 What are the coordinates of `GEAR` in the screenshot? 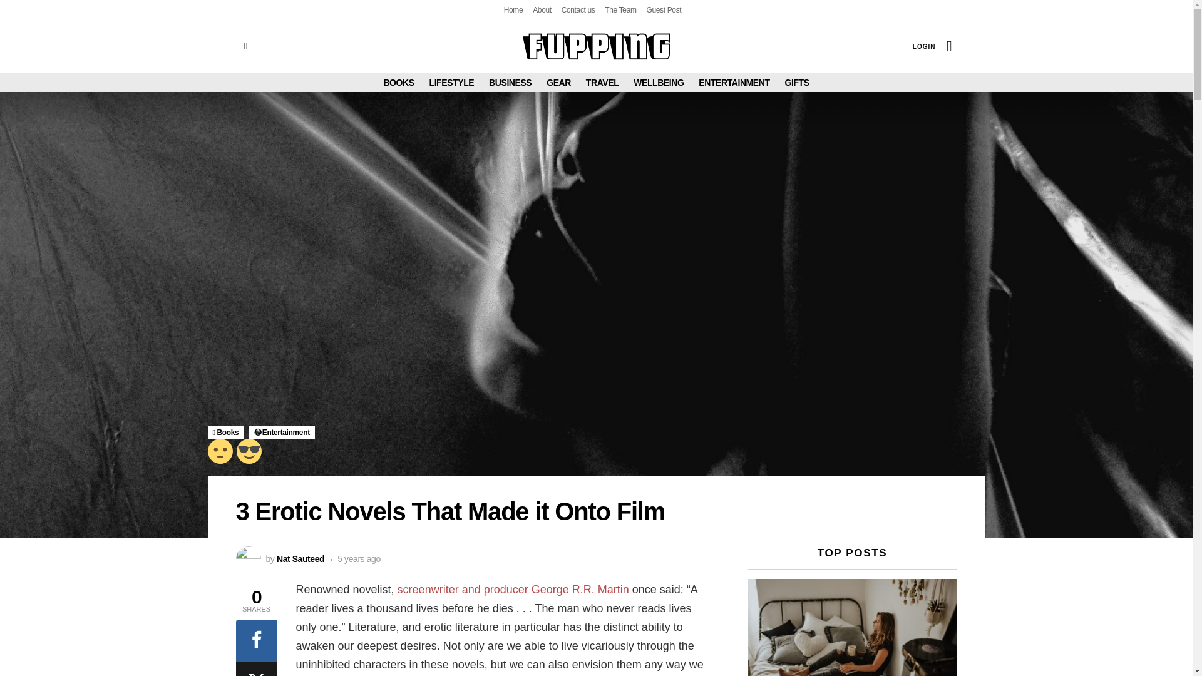 It's located at (558, 82).